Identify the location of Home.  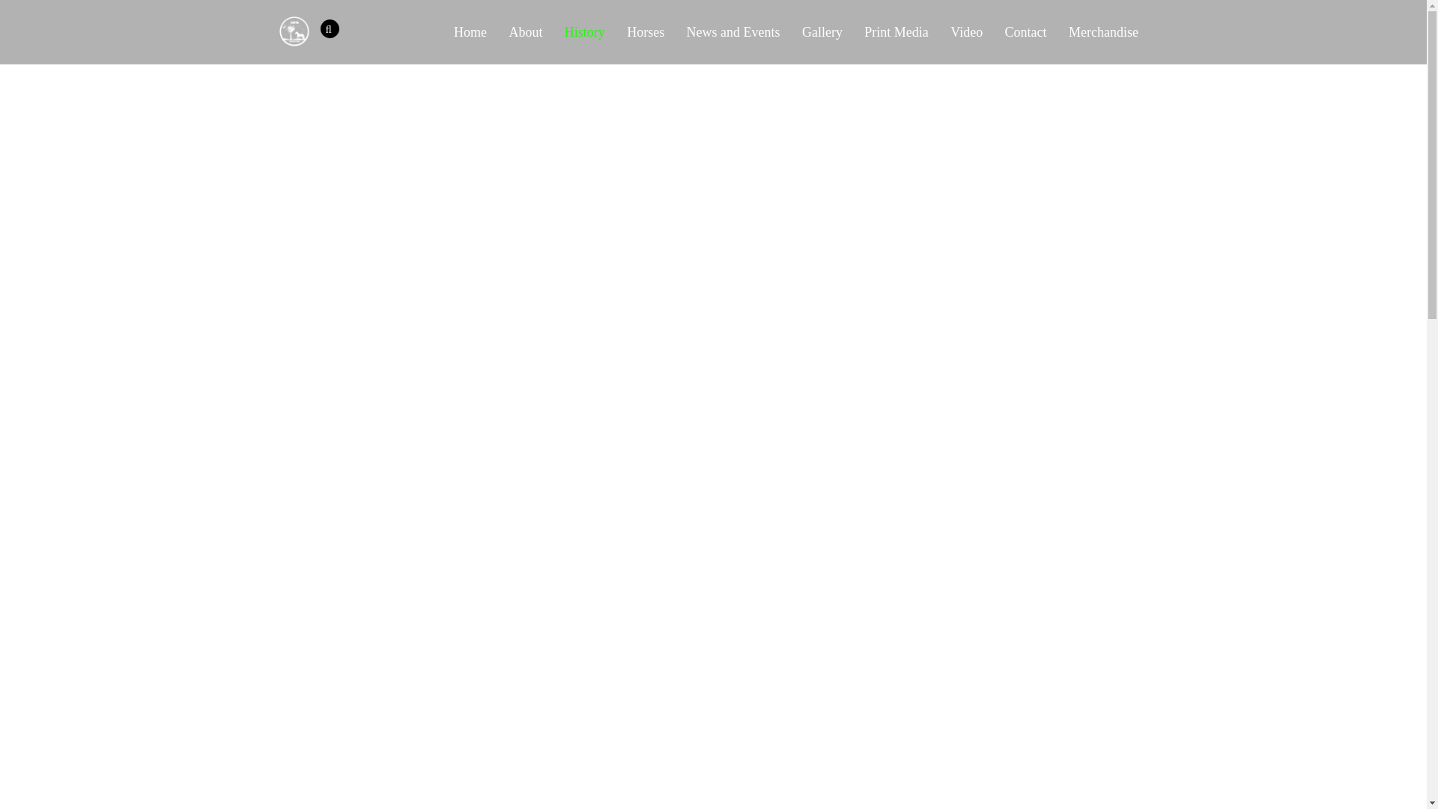
(470, 33).